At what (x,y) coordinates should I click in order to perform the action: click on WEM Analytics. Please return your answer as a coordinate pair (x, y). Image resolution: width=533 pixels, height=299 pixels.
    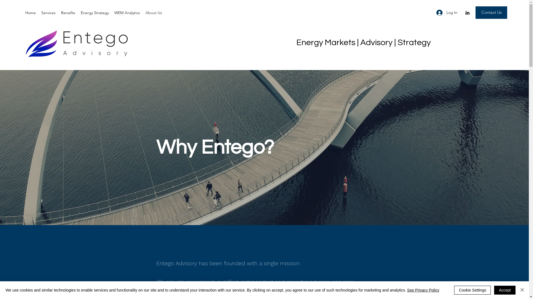
    Looking at the image, I should click on (127, 13).